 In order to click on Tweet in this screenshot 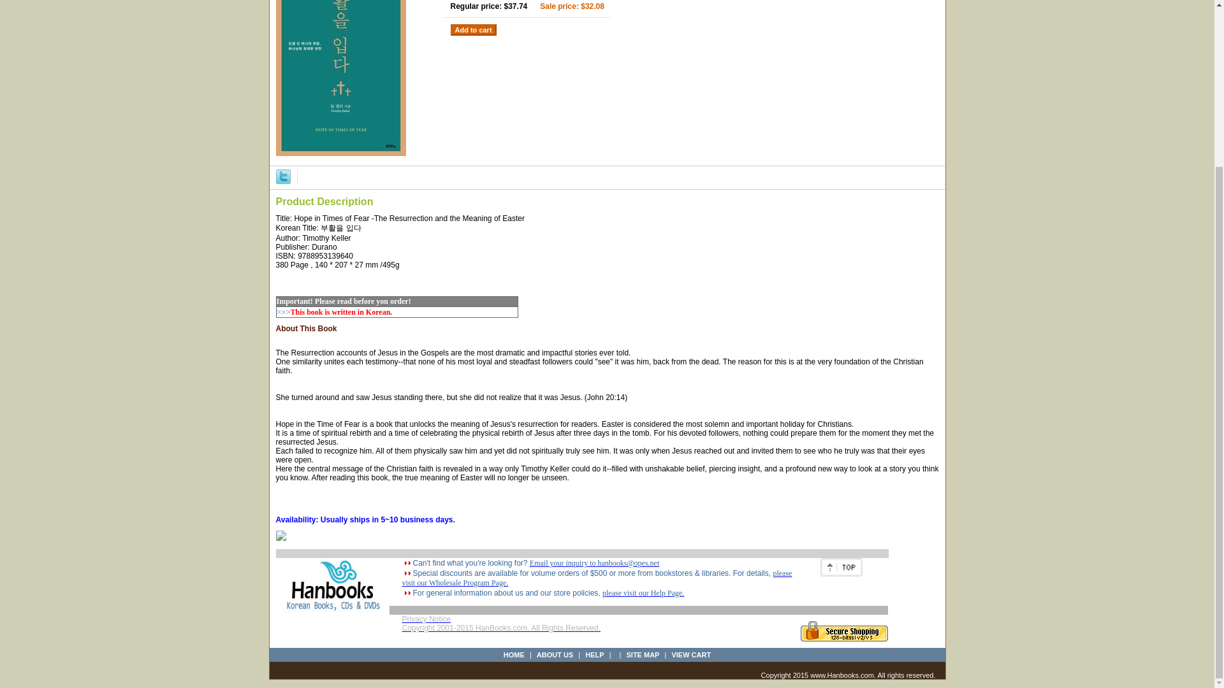, I will do `click(283, 176)`.